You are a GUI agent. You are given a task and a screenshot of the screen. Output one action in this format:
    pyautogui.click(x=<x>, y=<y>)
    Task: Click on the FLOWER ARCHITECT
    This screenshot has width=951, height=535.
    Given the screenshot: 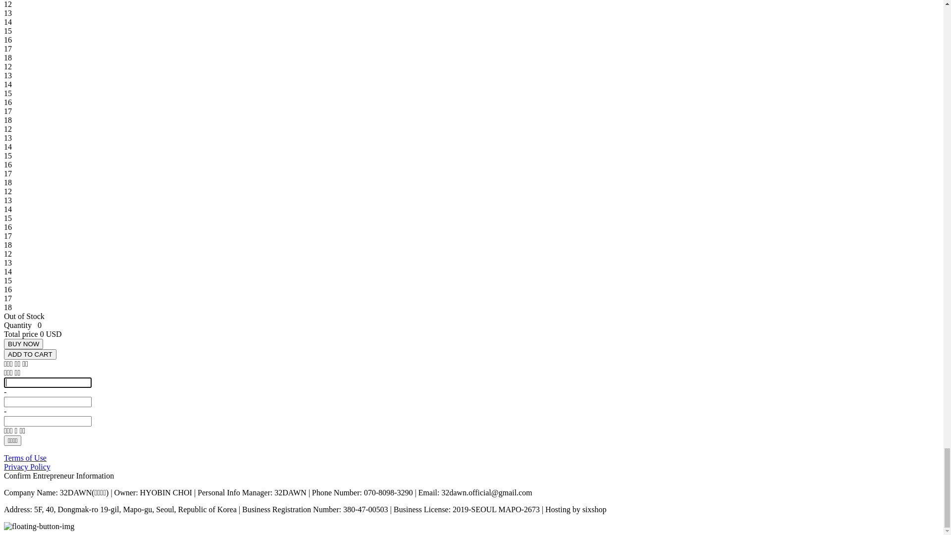 What is the action you would take?
    pyautogui.click(x=83, y=89)
    